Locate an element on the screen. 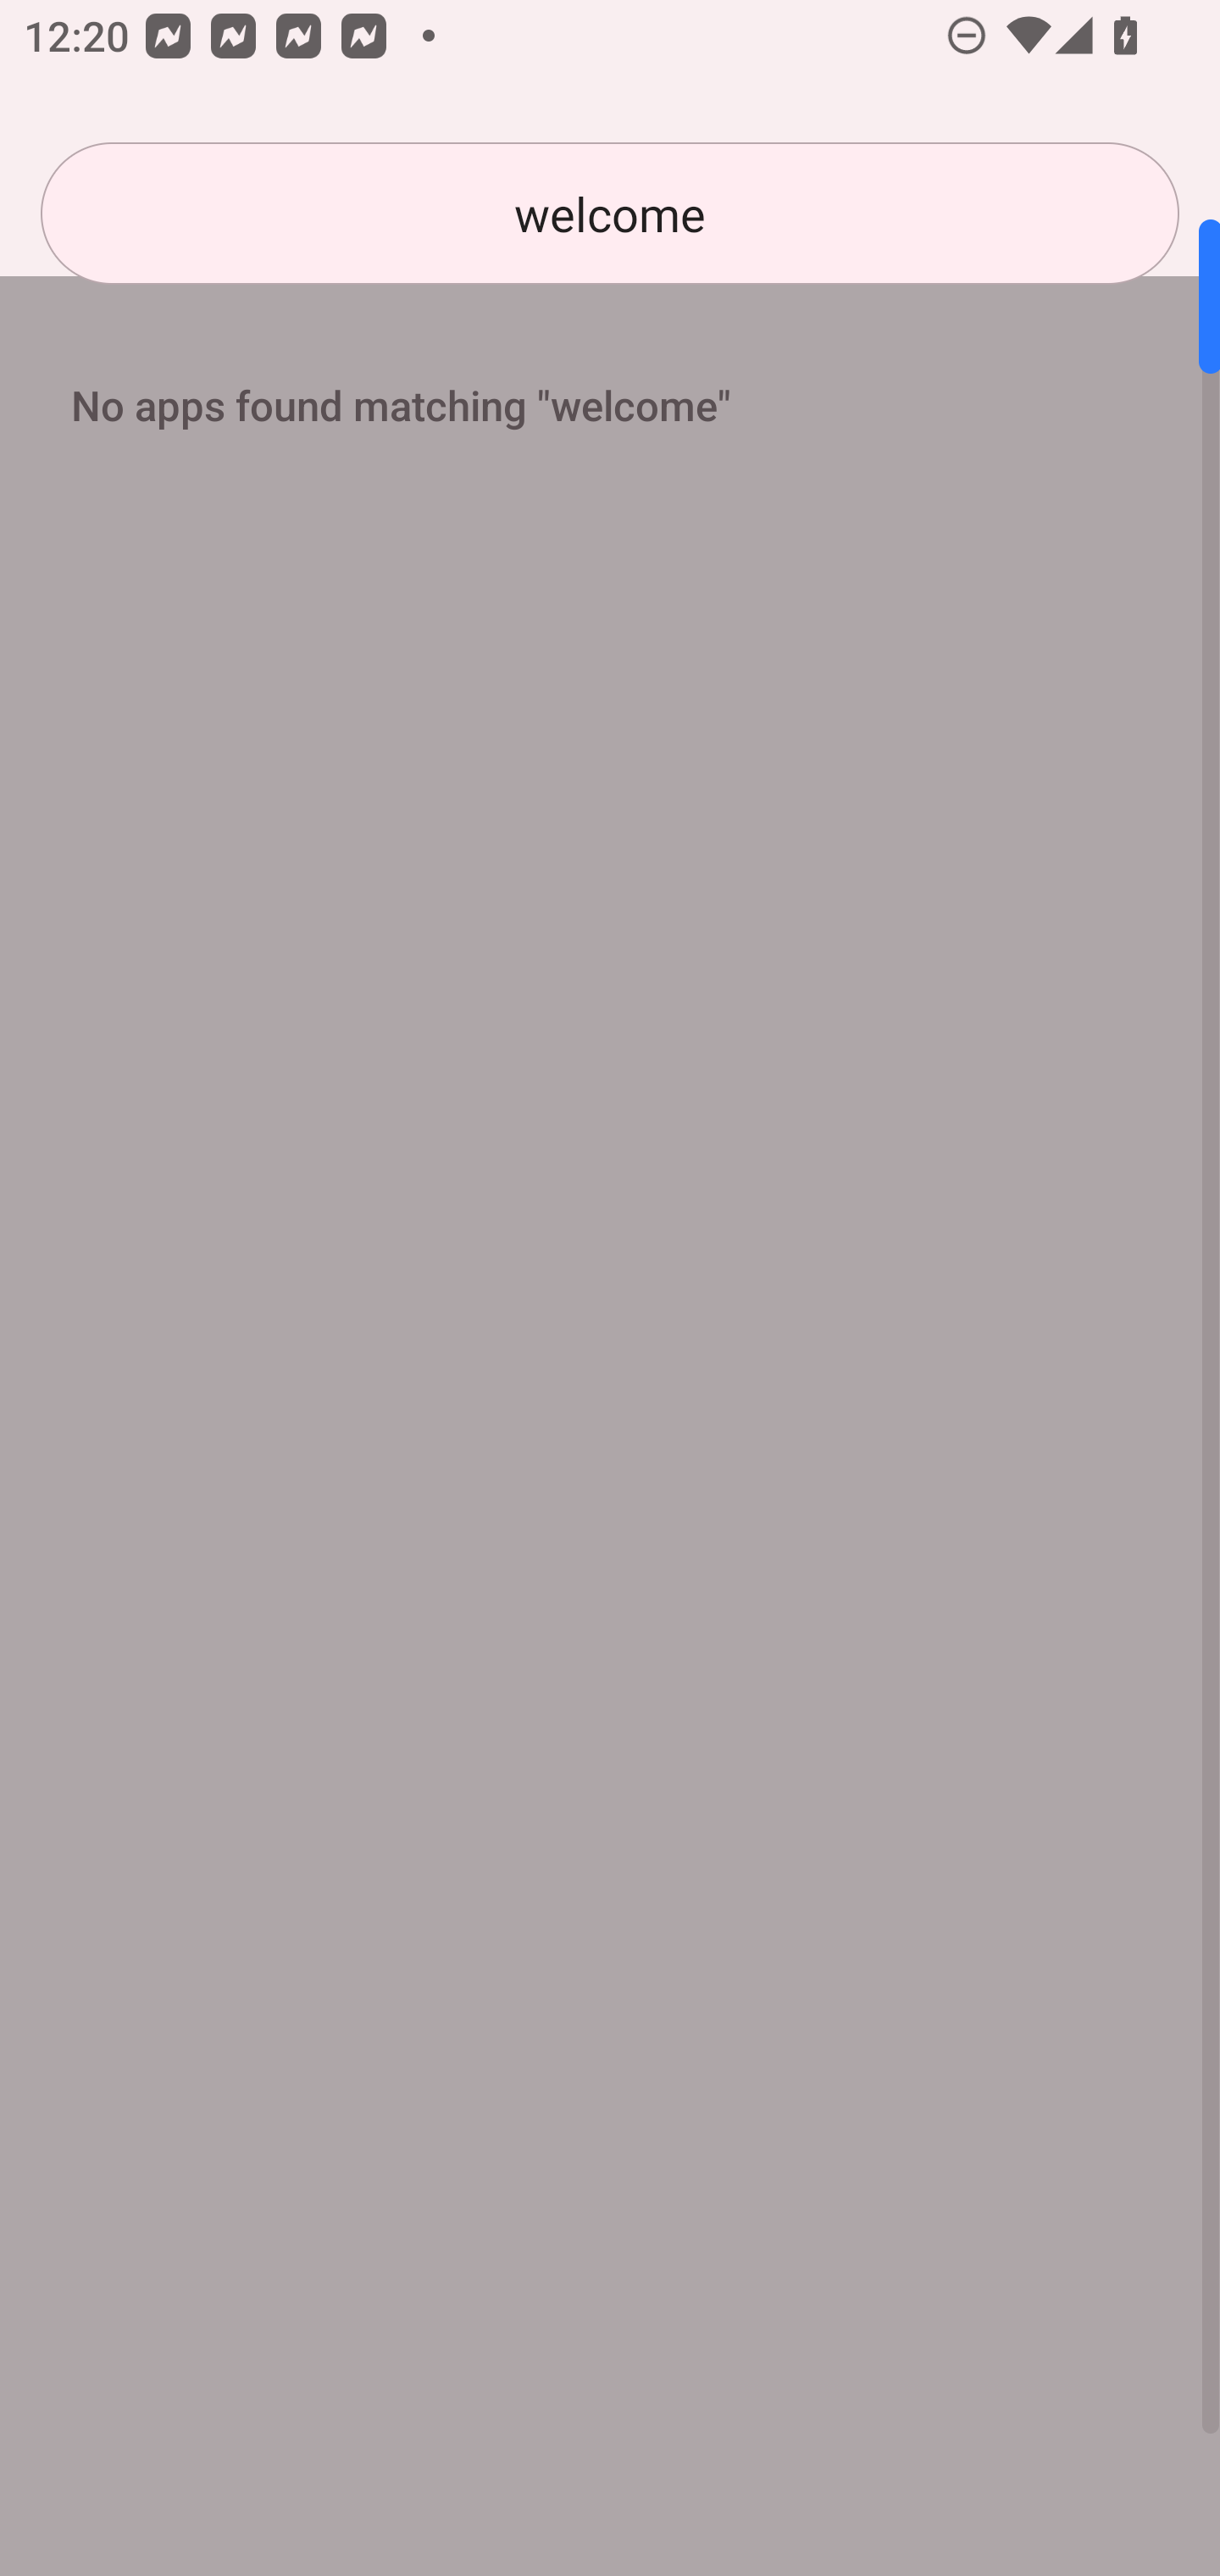 This screenshot has height=2576, width=1220. welcome is located at coordinates (610, 214).